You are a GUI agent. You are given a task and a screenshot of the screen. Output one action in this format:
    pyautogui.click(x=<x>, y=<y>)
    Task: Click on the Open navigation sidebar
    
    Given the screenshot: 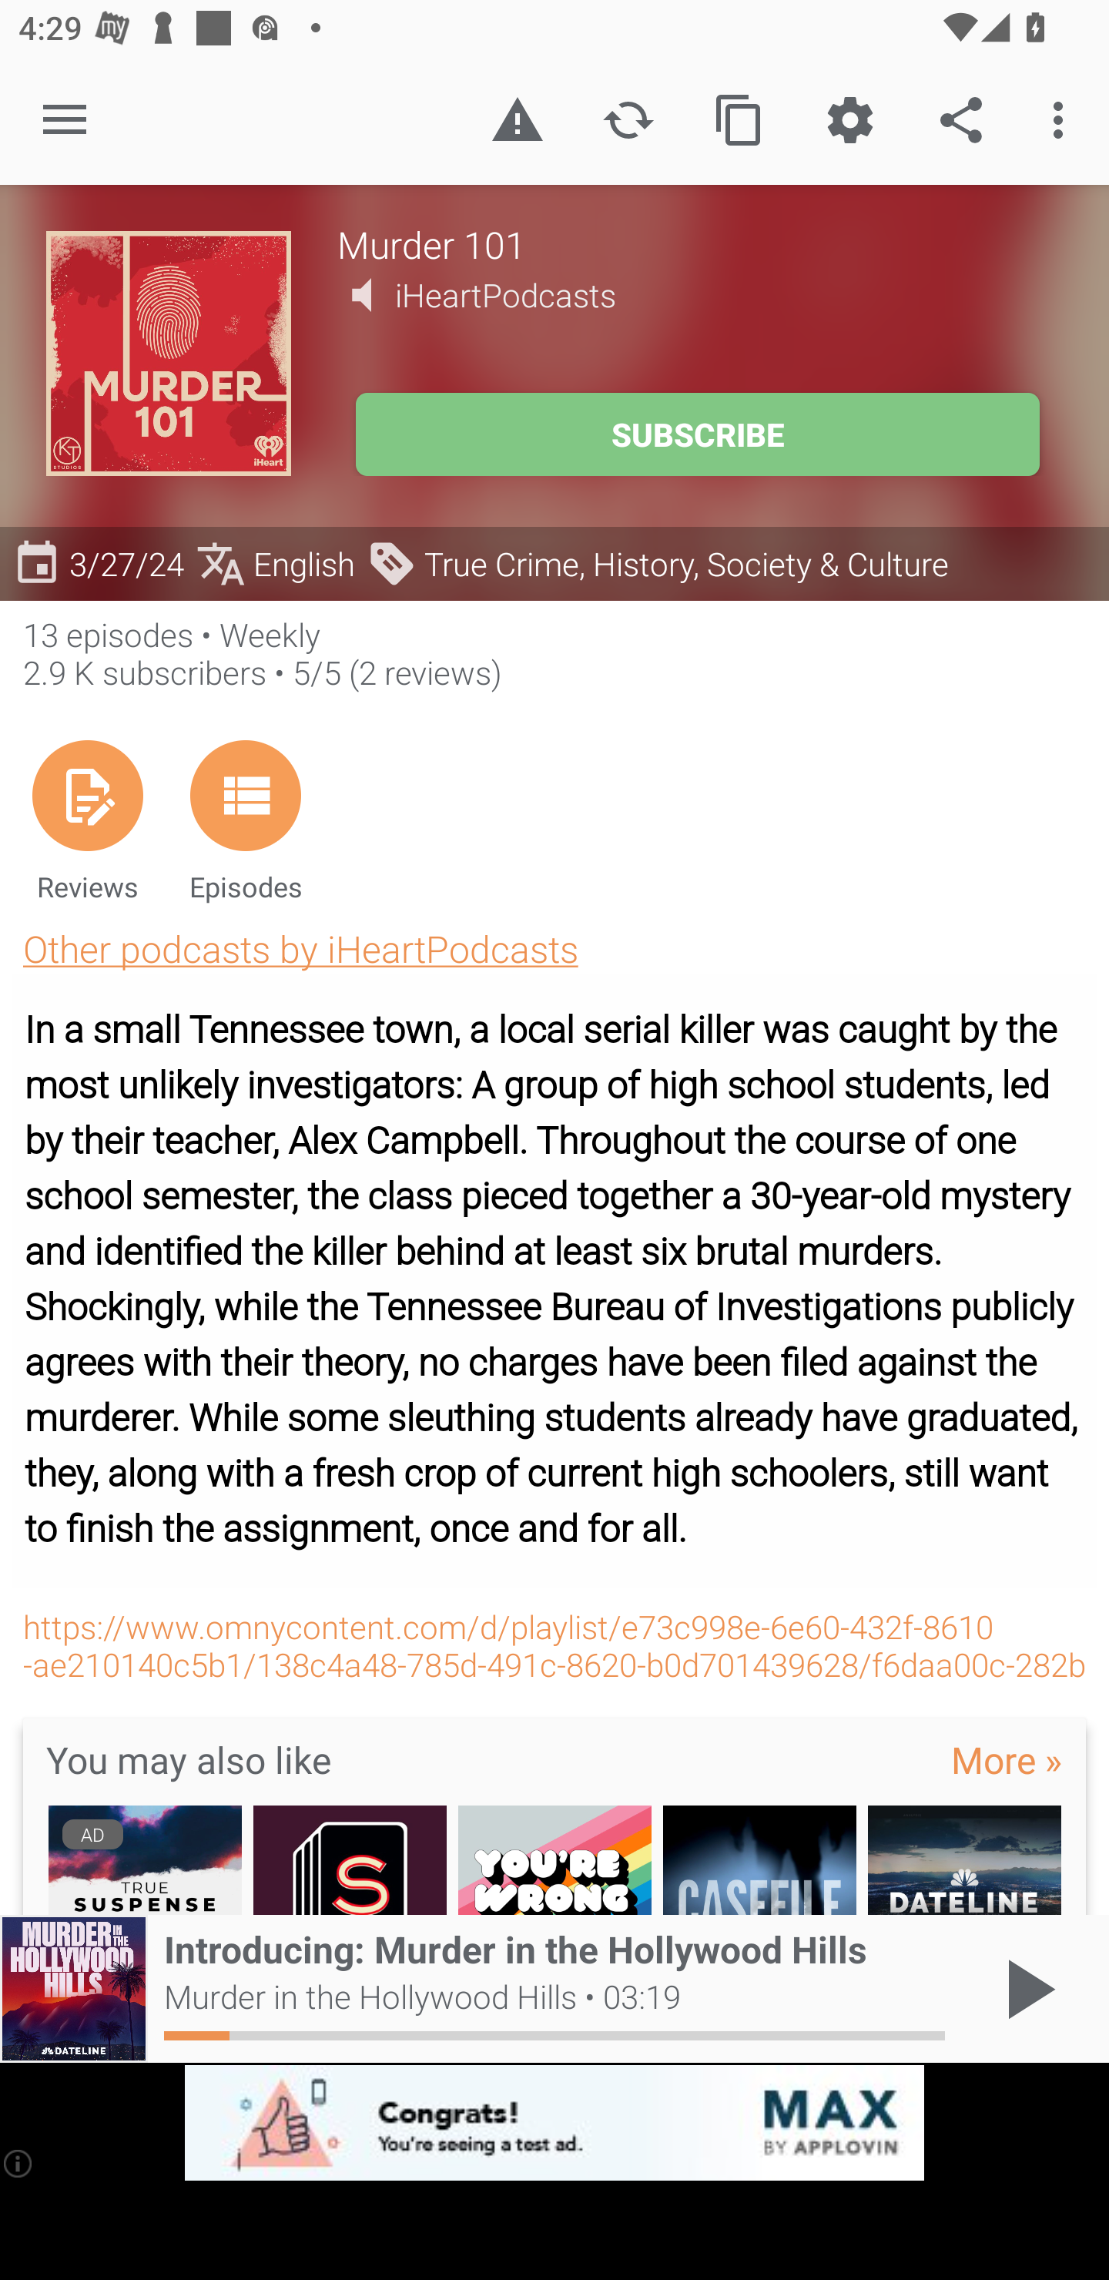 What is the action you would take?
    pyautogui.click(x=65, y=119)
    